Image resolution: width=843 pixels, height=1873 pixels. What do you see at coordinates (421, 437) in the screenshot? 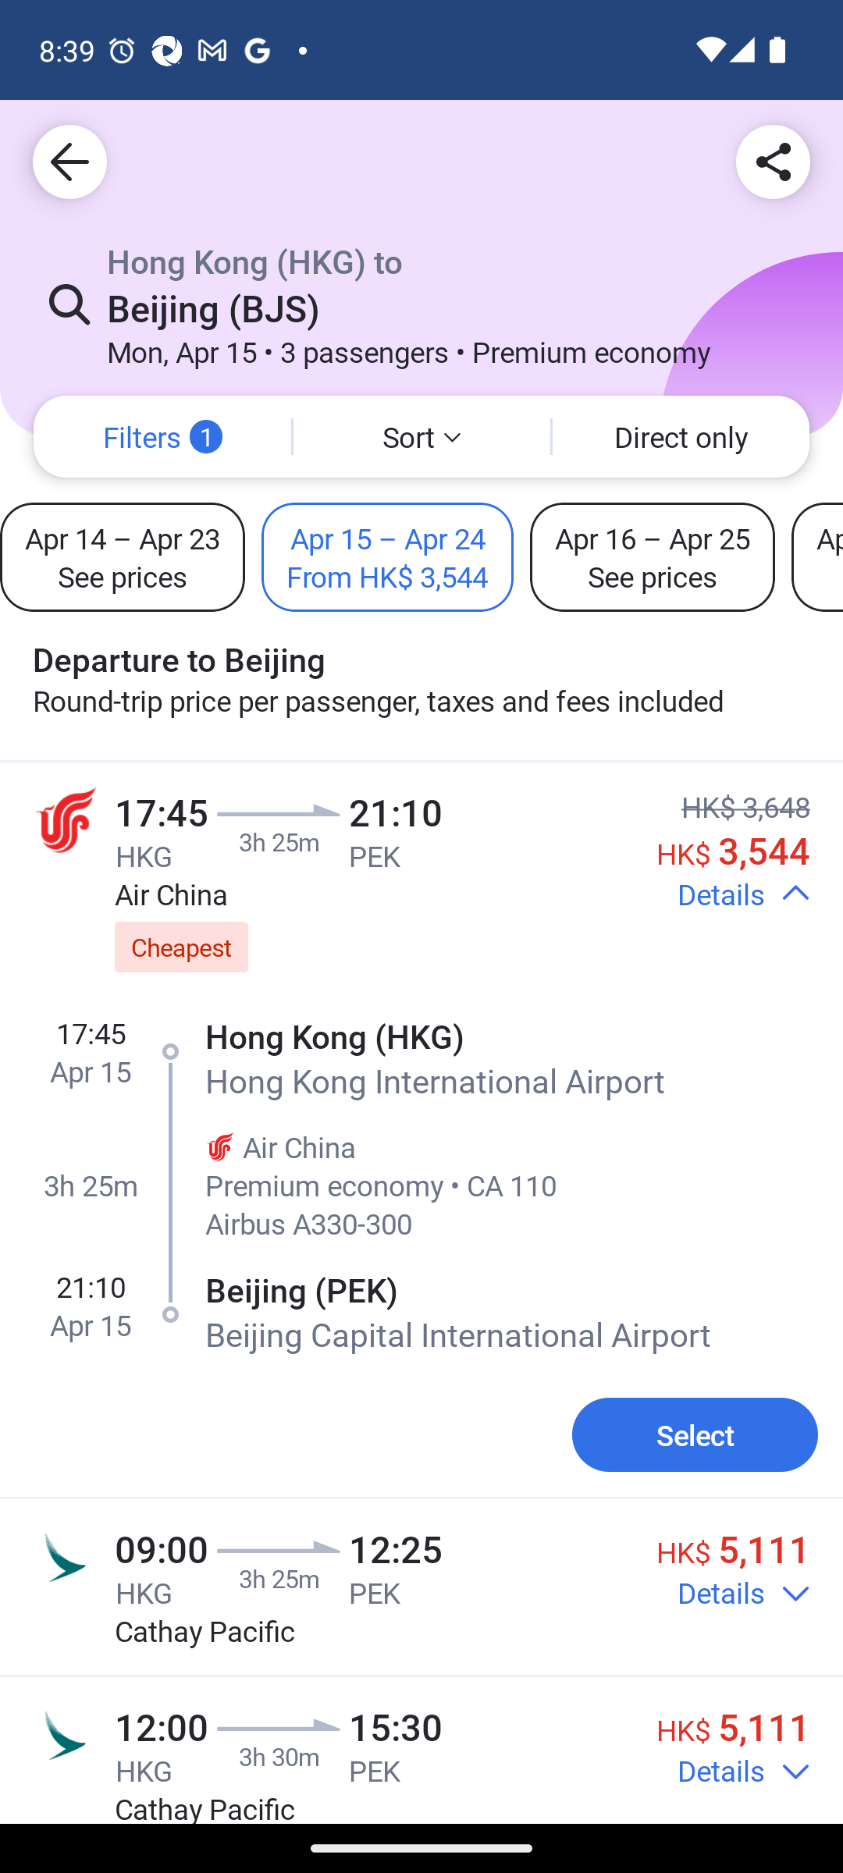
I see `Sort` at bounding box center [421, 437].